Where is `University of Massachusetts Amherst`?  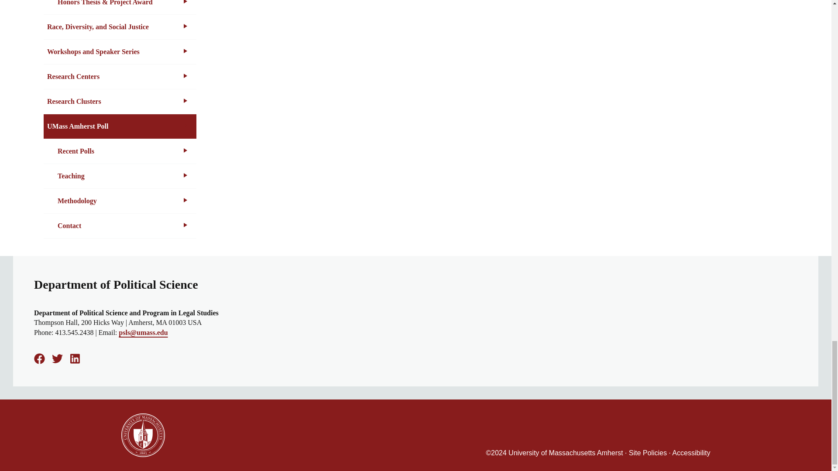
University of Massachusetts Amherst is located at coordinates (143, 432).